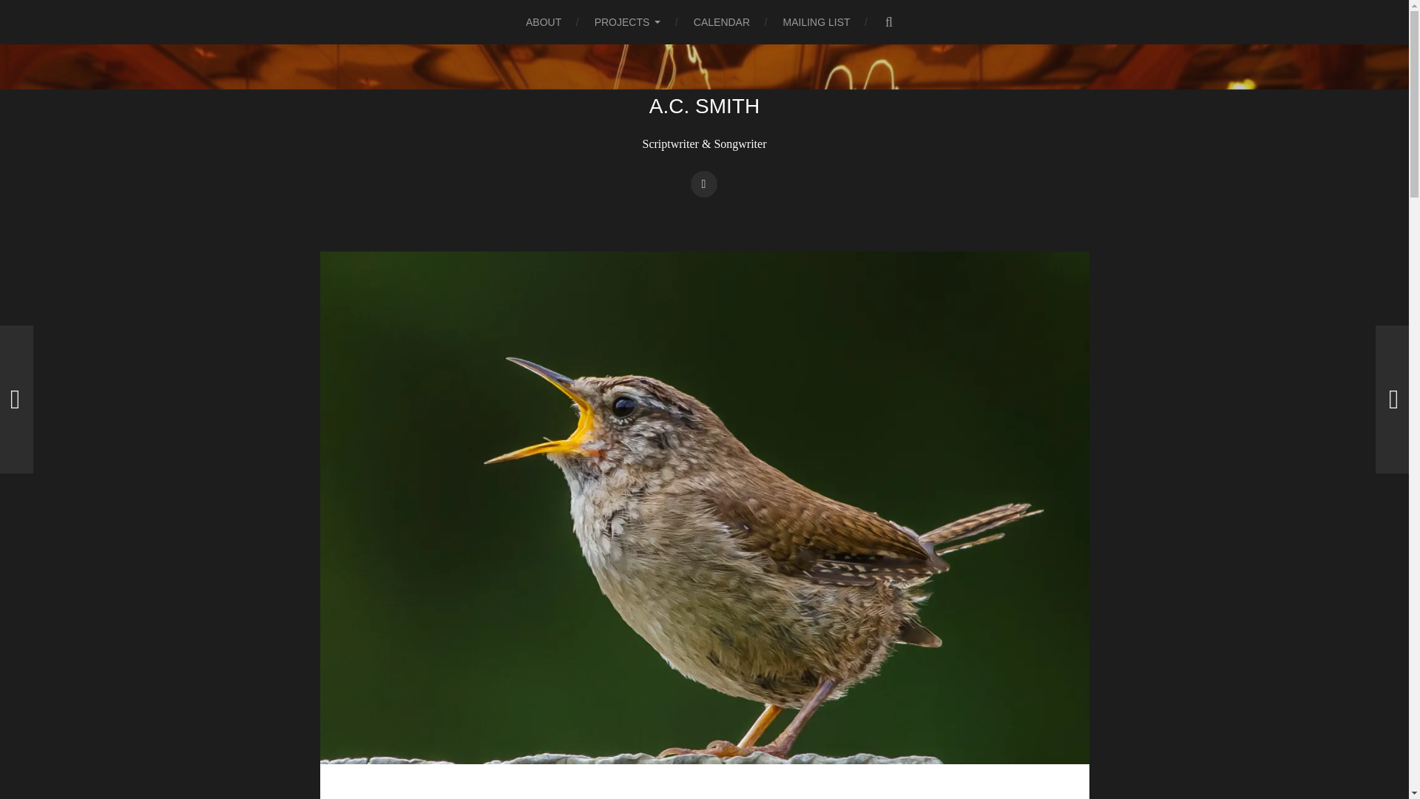 This screenshot has width=1420, height=799. I want to click on MAILING LIST, so click(816, 22).